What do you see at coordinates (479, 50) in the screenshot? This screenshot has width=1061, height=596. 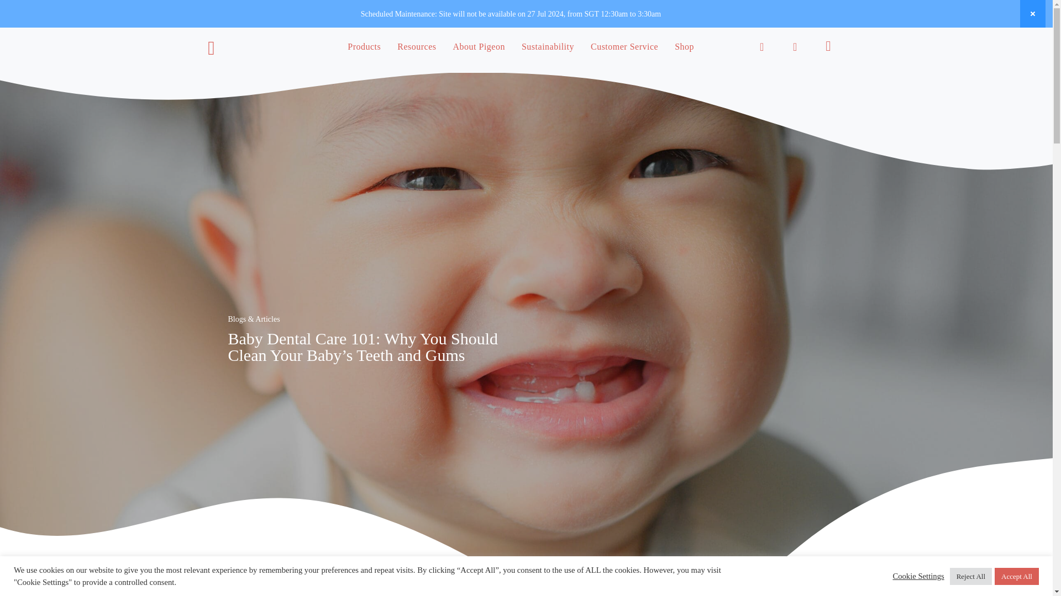 I see `About Pigeon` at bounding box center [479, 50].